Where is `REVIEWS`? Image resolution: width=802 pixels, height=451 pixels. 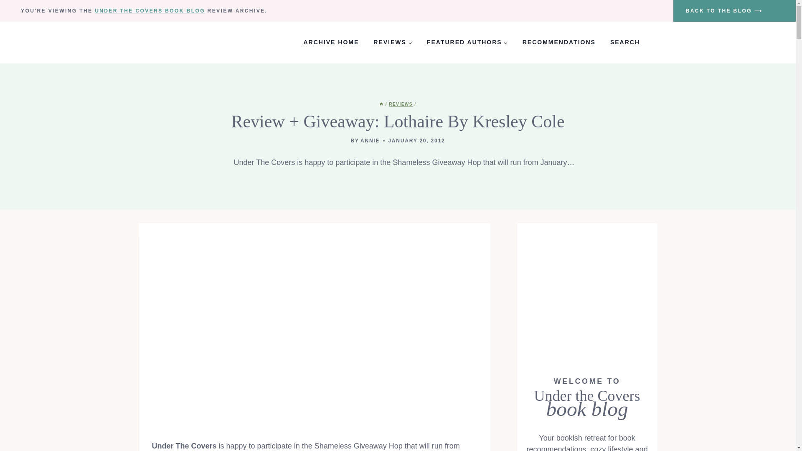
REVIEWS is located at coordinates (393, 43).